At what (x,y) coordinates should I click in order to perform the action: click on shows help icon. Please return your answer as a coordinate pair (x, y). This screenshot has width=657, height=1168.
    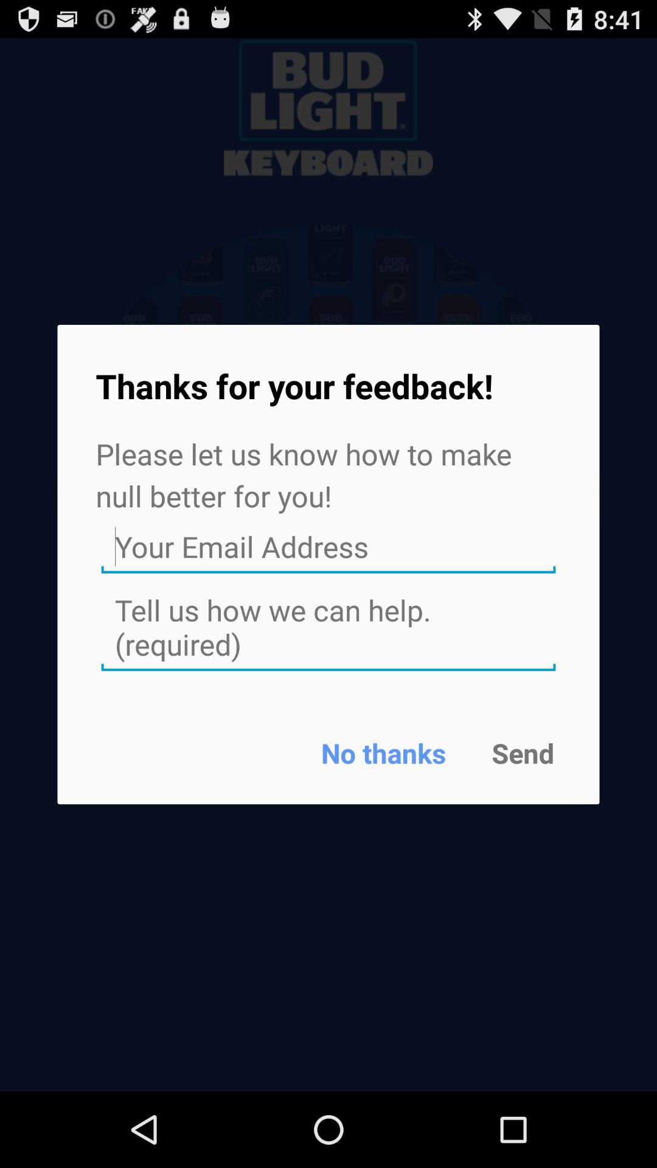
    Looking at the image, I should click on (328, 628).